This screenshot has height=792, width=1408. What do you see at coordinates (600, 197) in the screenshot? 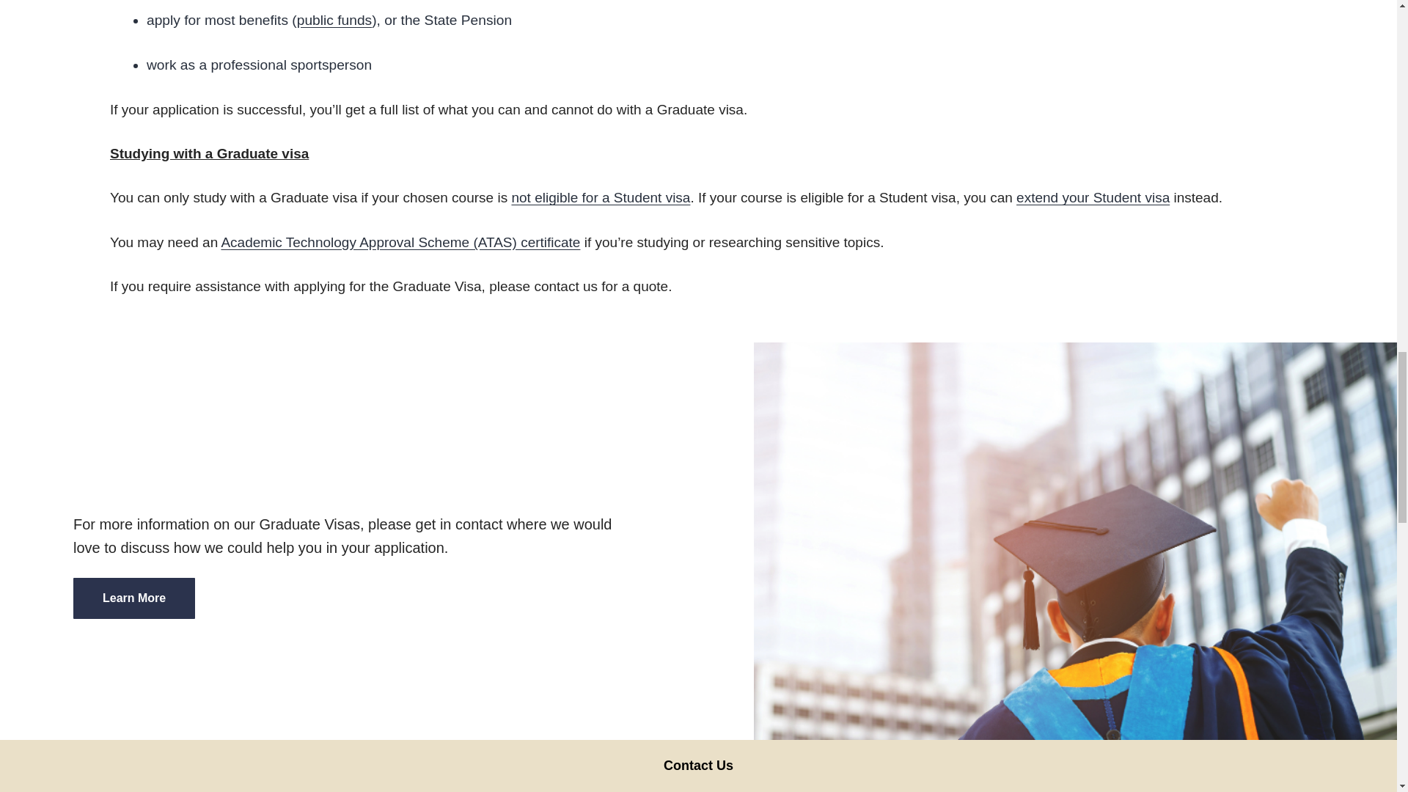
I see `not eligible for a Student visa` at bounding box center [600, 197].